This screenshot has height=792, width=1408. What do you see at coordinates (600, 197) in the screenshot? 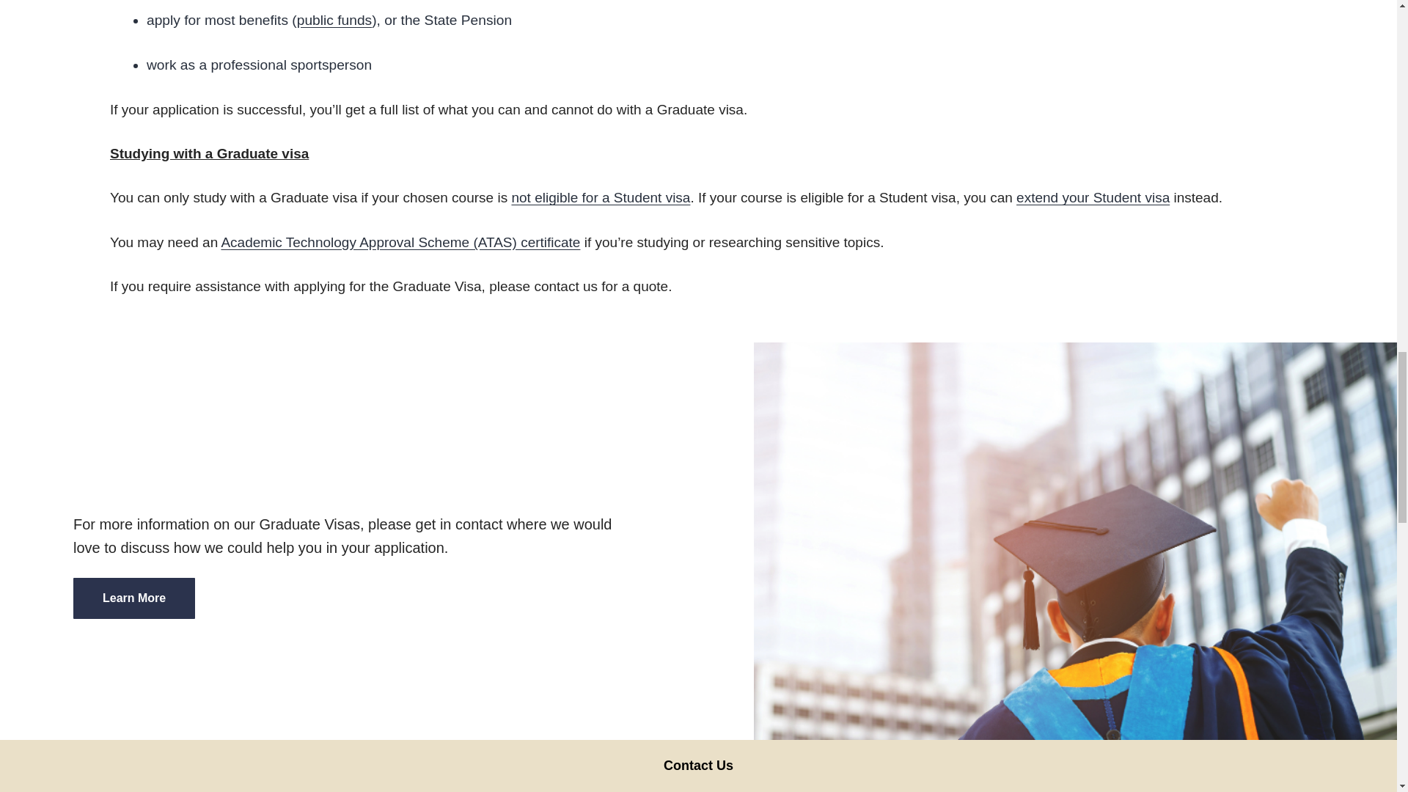
I see `not eligible for a Student visa` at bounding box center [600, 197].